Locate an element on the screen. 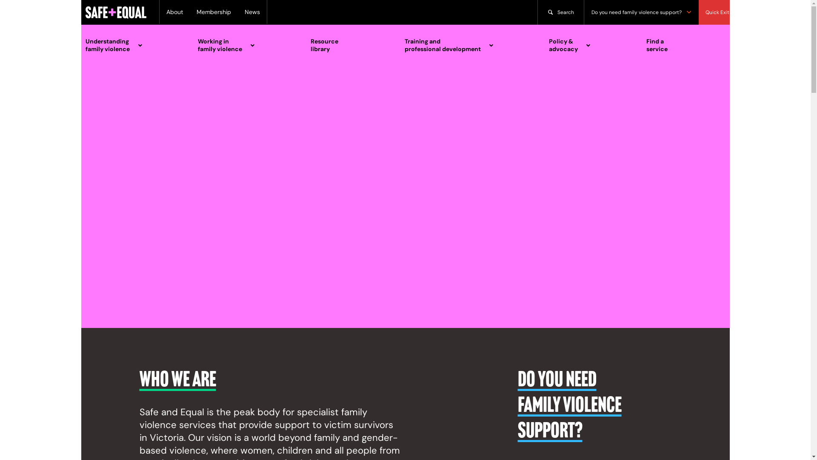 The height and width of the screenshot is (460, 817). Membership is located at coordinates (214, 12).